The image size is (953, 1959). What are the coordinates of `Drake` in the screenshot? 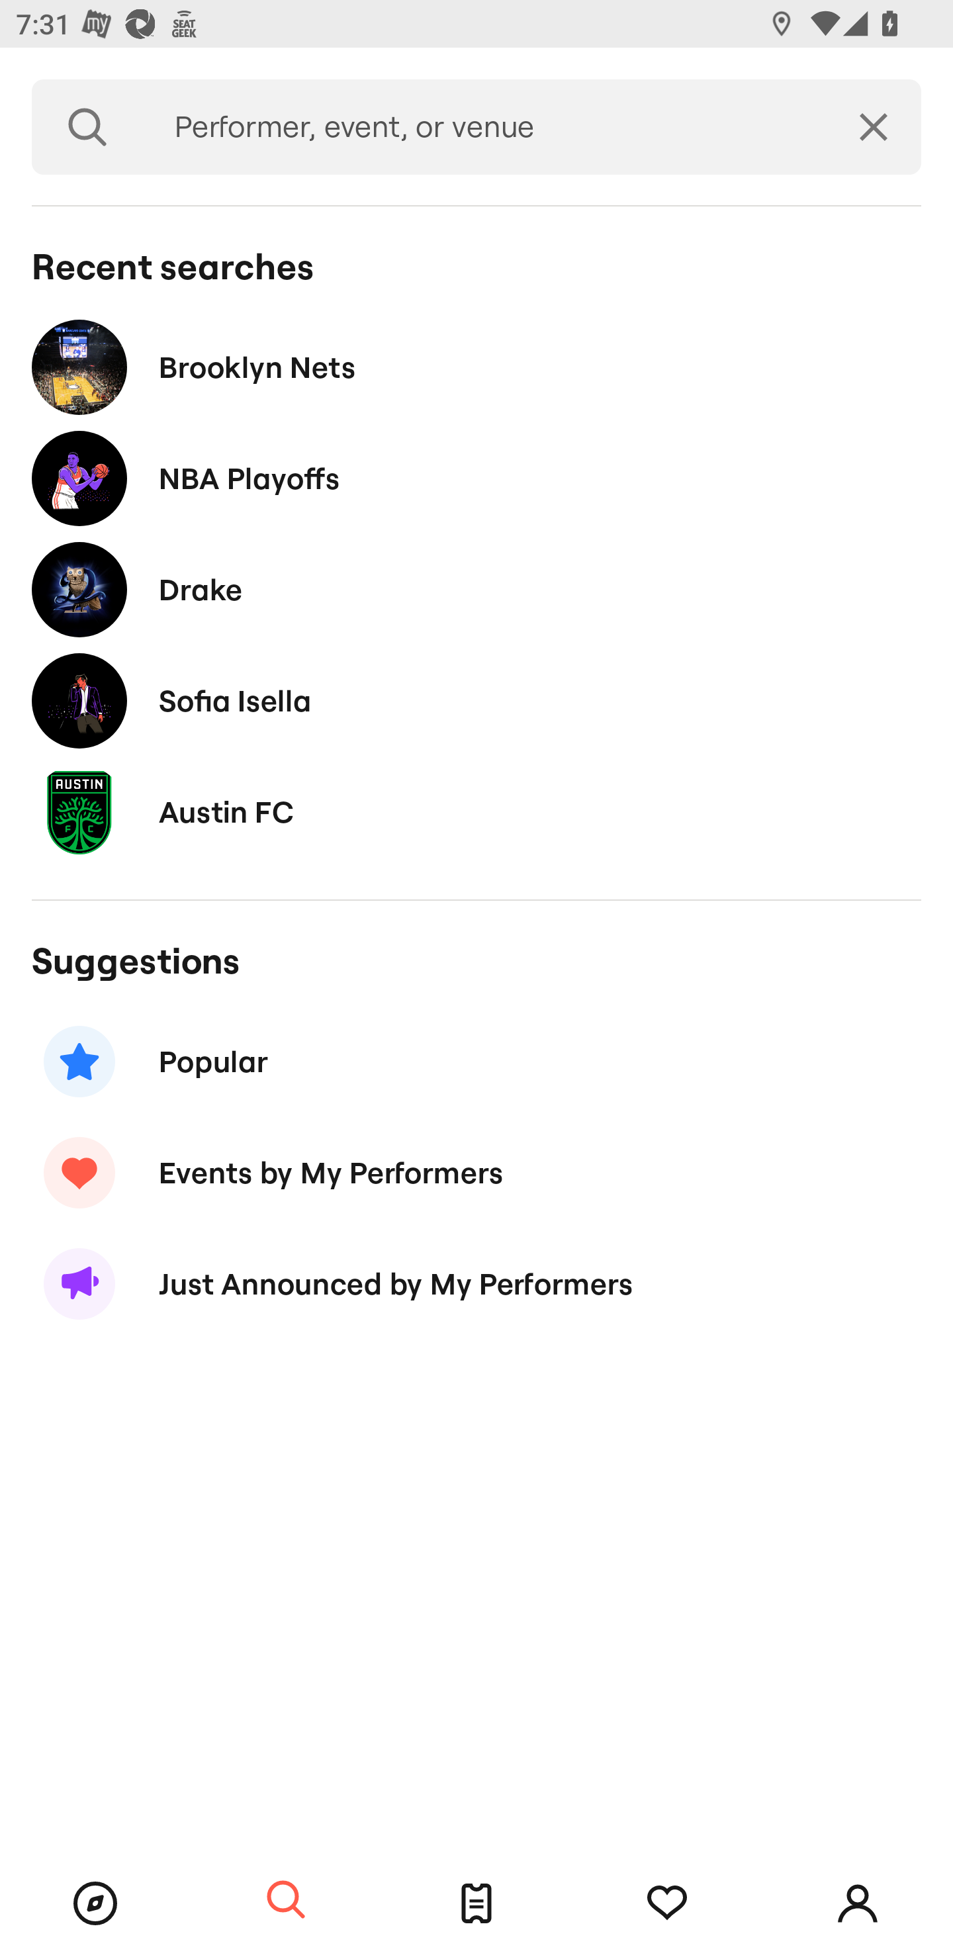 It's located at (476, 589).